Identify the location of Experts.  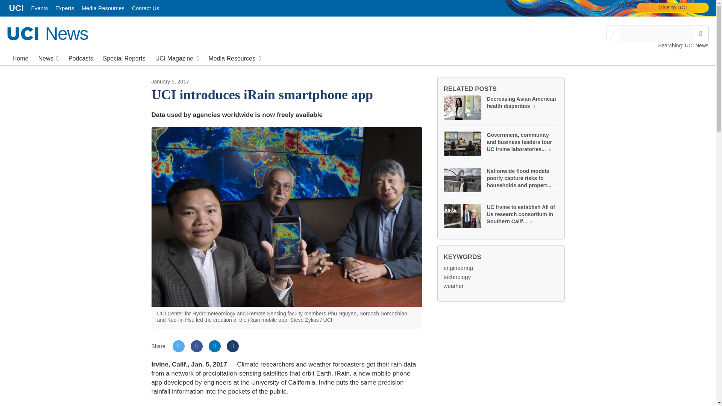
(16, 8).